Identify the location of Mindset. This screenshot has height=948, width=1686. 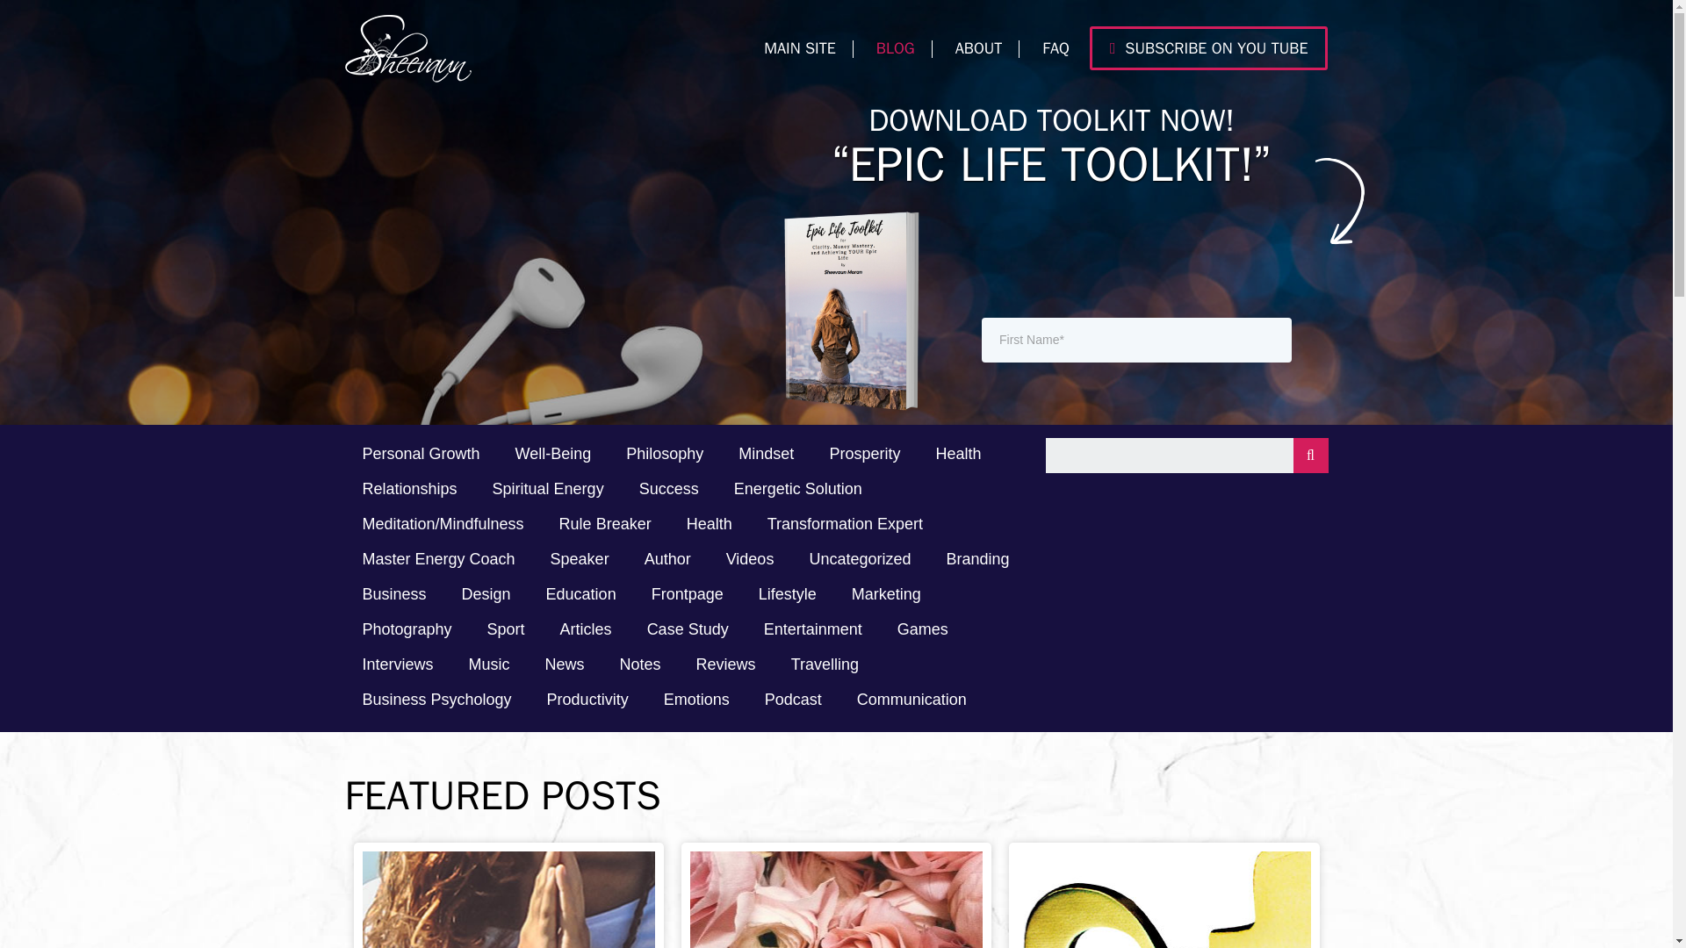
(766, 455).